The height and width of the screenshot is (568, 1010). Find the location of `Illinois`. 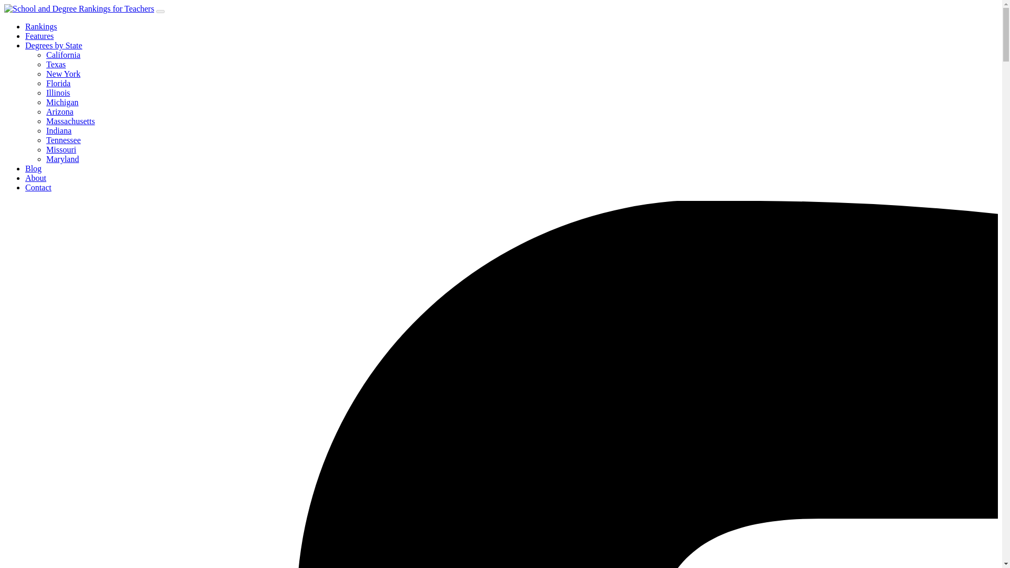

Illinois is located at coordinates (58, 93).